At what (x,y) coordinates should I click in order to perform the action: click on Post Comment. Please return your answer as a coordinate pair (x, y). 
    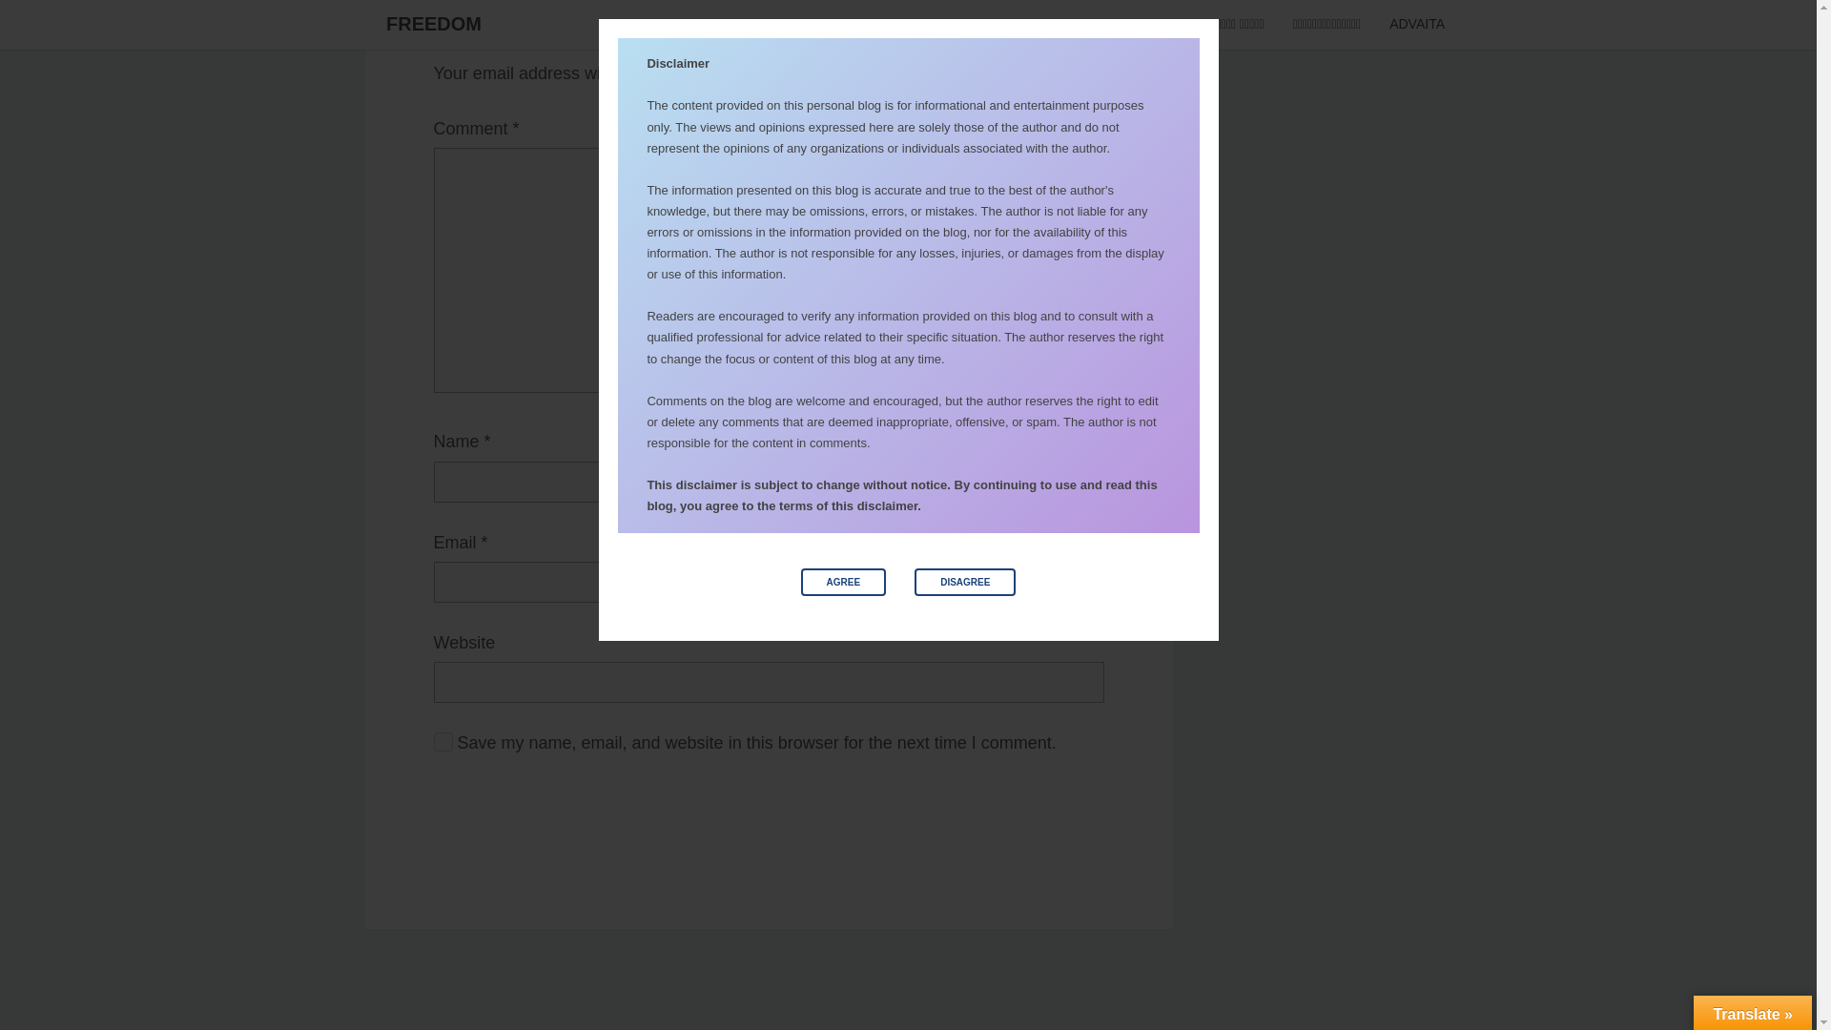
    Looking at the image, I should click on (488, 803).